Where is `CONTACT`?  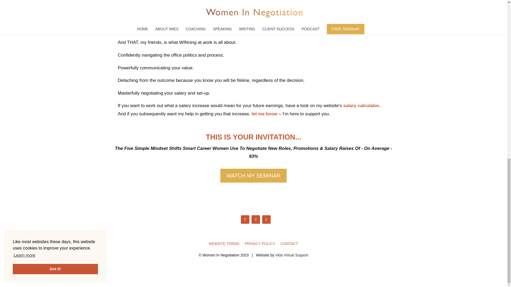
CONTACT is located at coordinates (290, 243).